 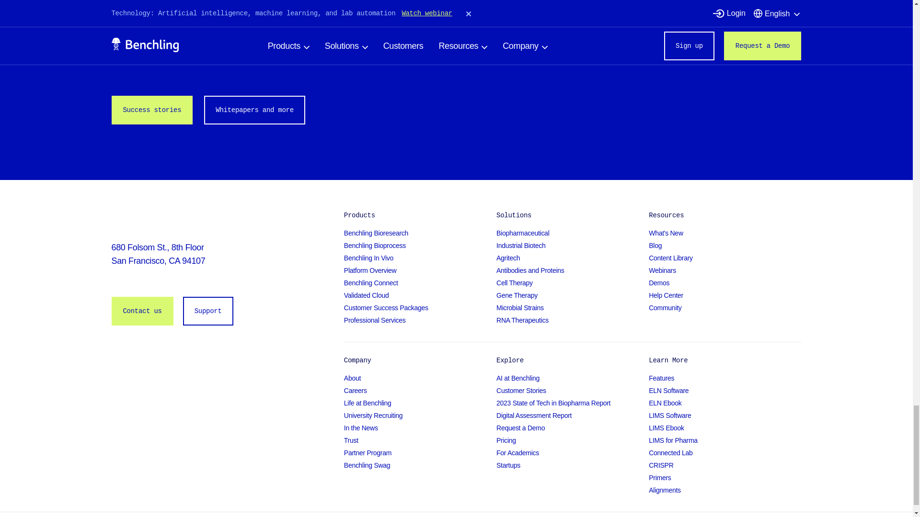 I want to click on What's New, so click(x=724, y=233).